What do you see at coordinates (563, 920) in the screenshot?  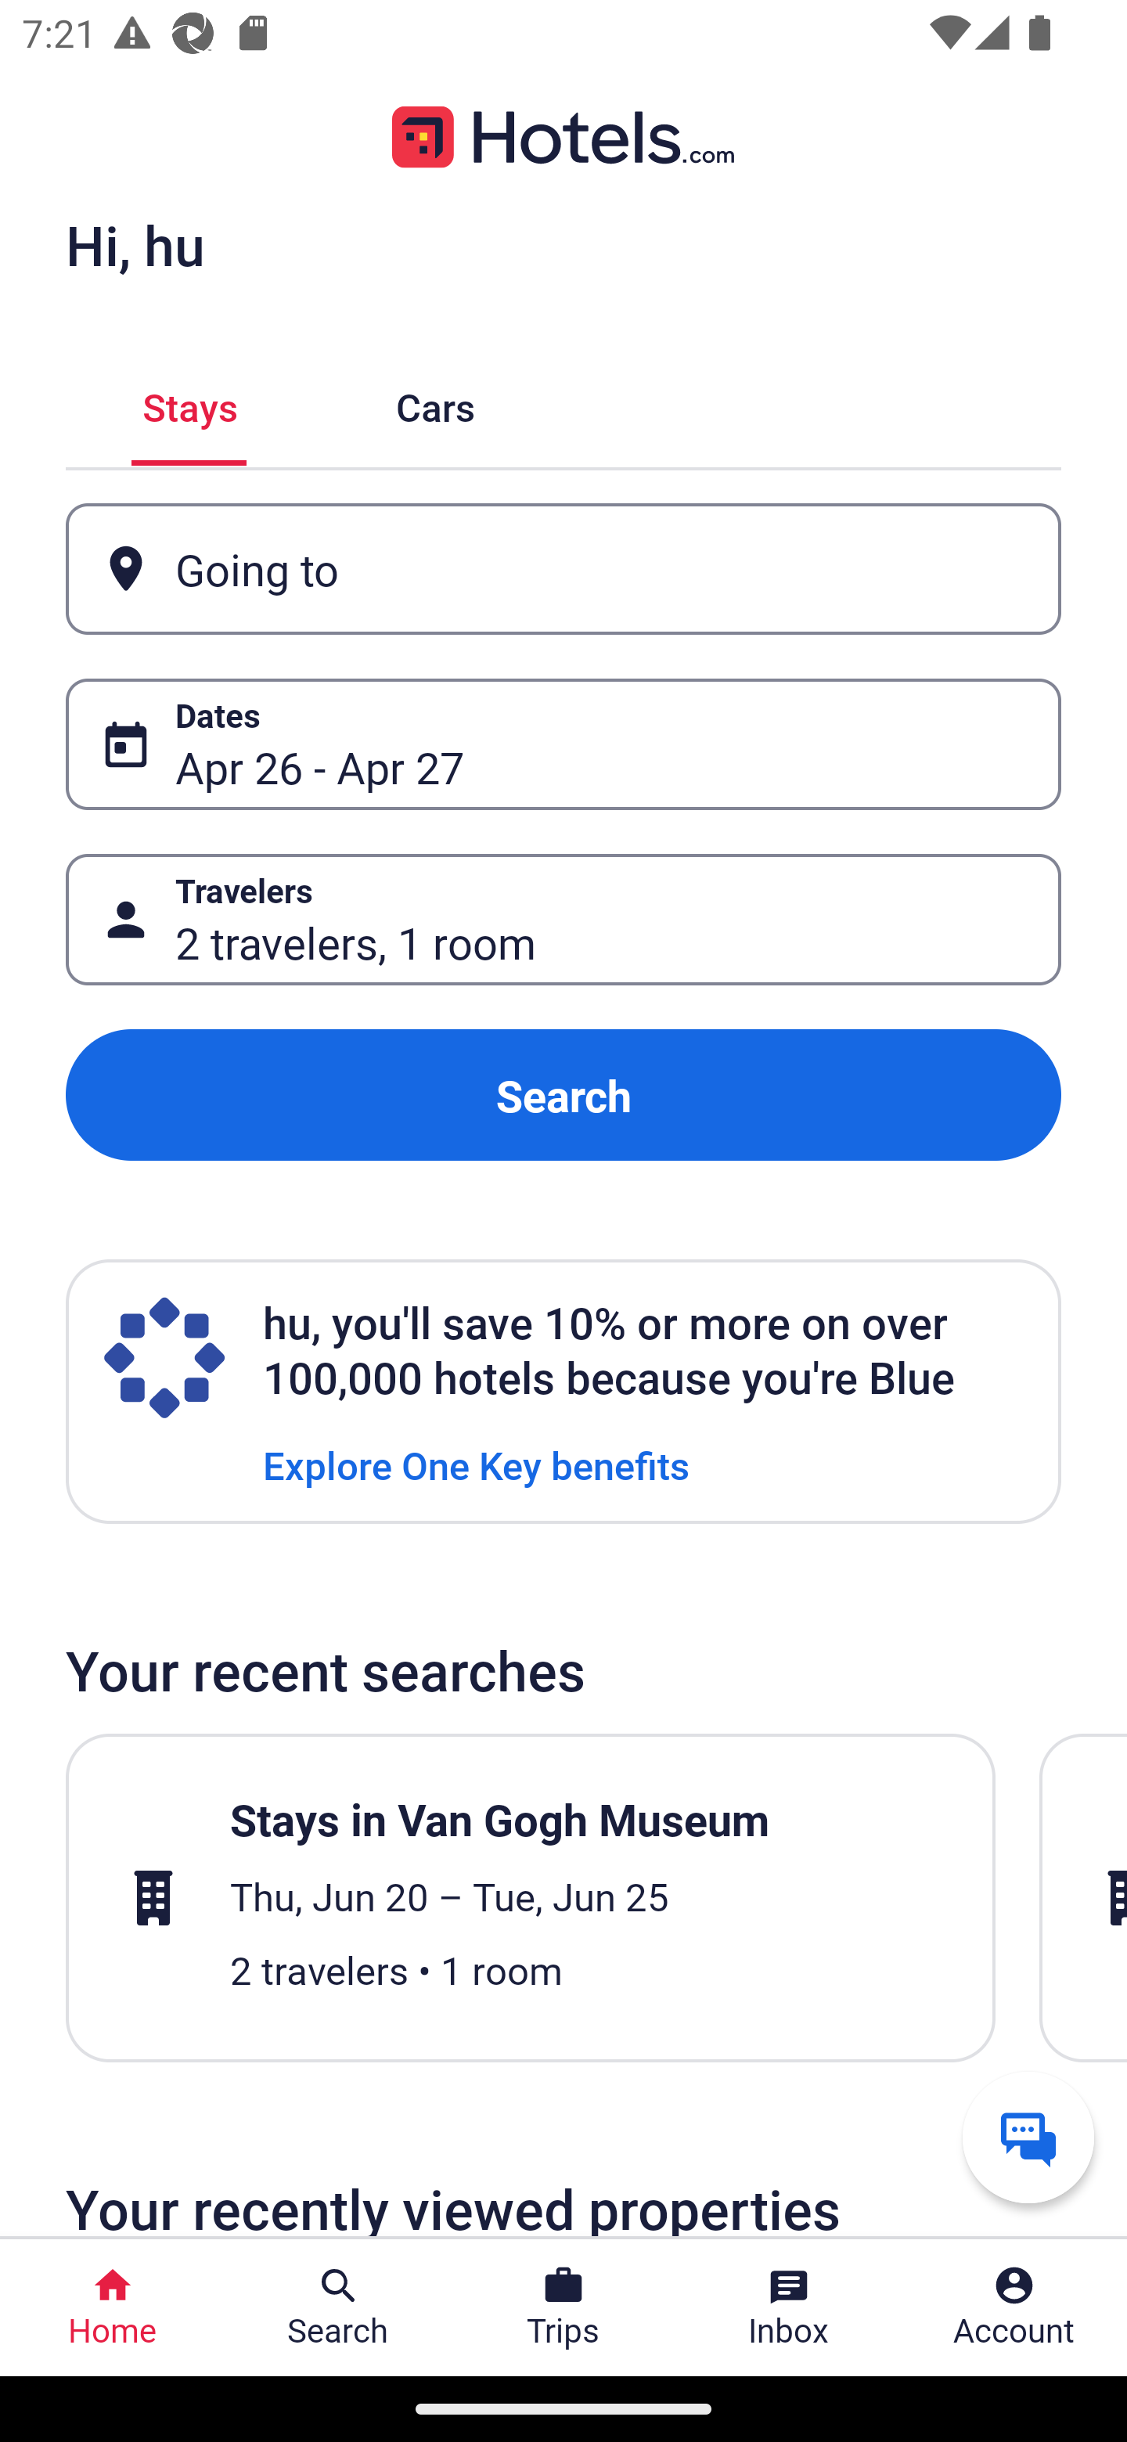 I see `Travelers Button 2 travelers, 1 room` at bounding box center [563, 920].